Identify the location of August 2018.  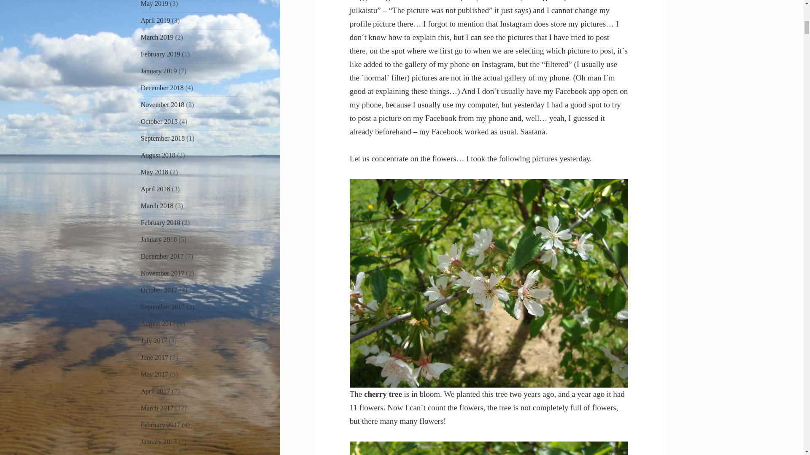
(158, 155).